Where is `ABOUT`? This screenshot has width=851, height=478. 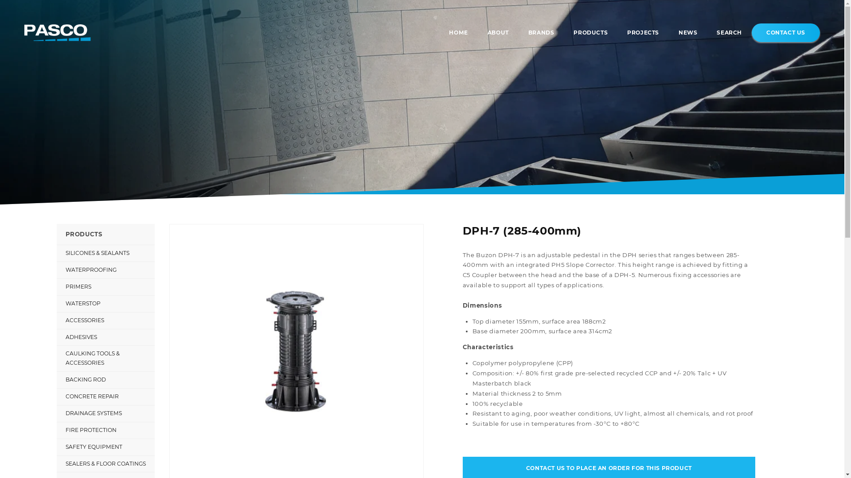
ABOUT is located at coordinates (498, 33).